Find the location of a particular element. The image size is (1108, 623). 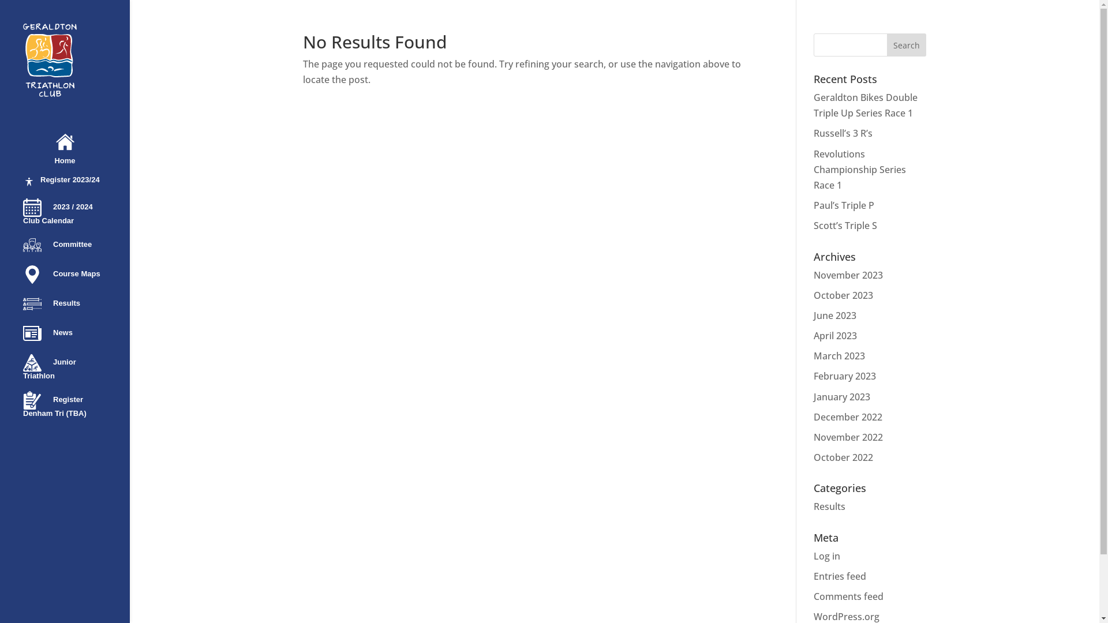

October 2023 is located at coordinates (844, 295).